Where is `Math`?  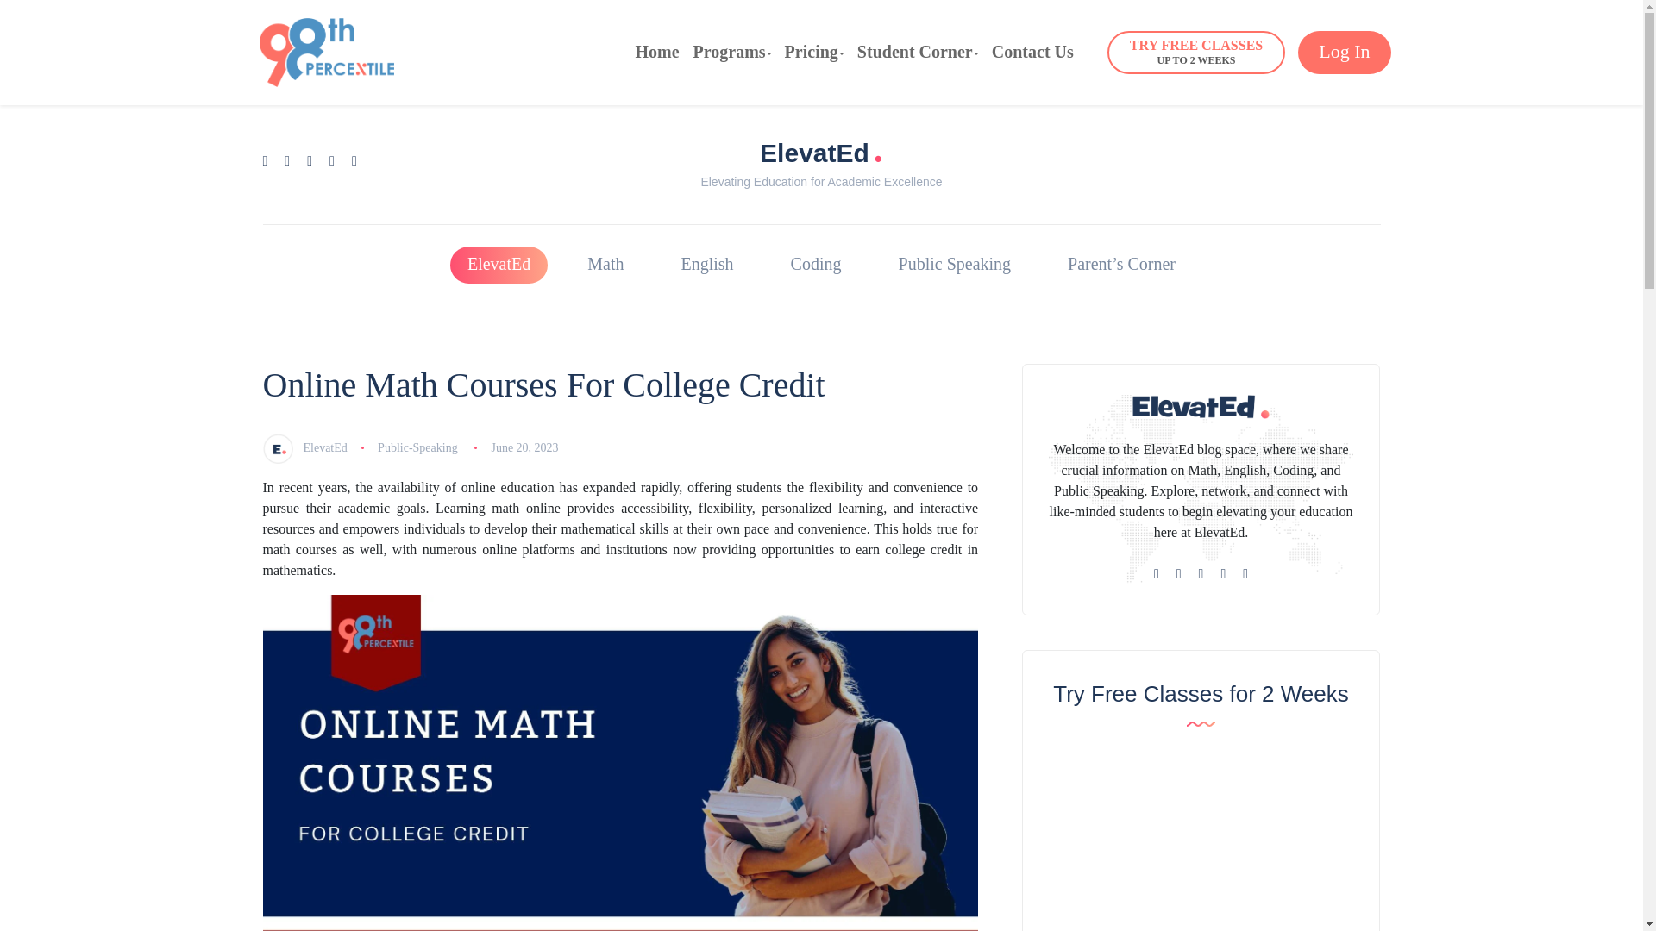 Math is located at coordinates (1344, 52).